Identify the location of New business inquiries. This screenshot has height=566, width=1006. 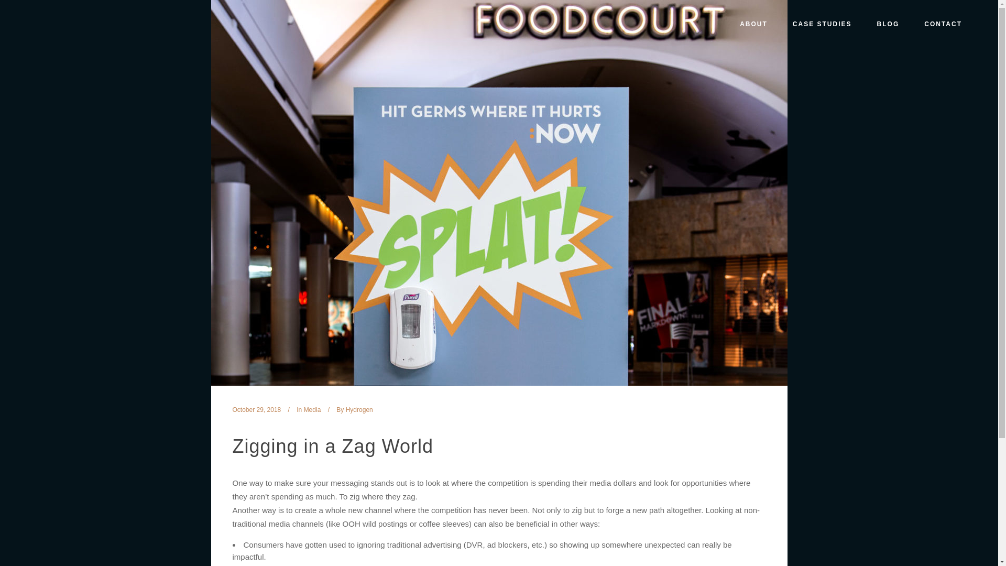
(72, 423).